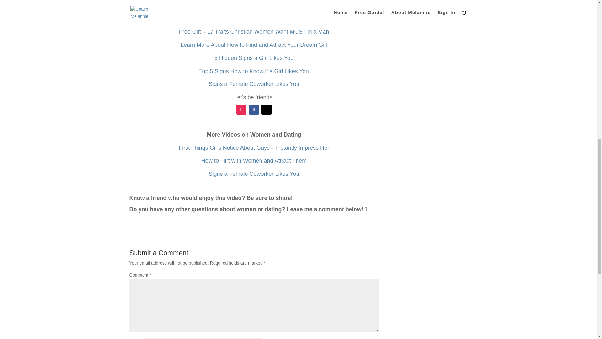 The height and width of the screenshot is (339, 602). Describe the element at coordinates (254, 161) in the screenshot. I see `How to Flirt with Women and Attract Them` at that location.